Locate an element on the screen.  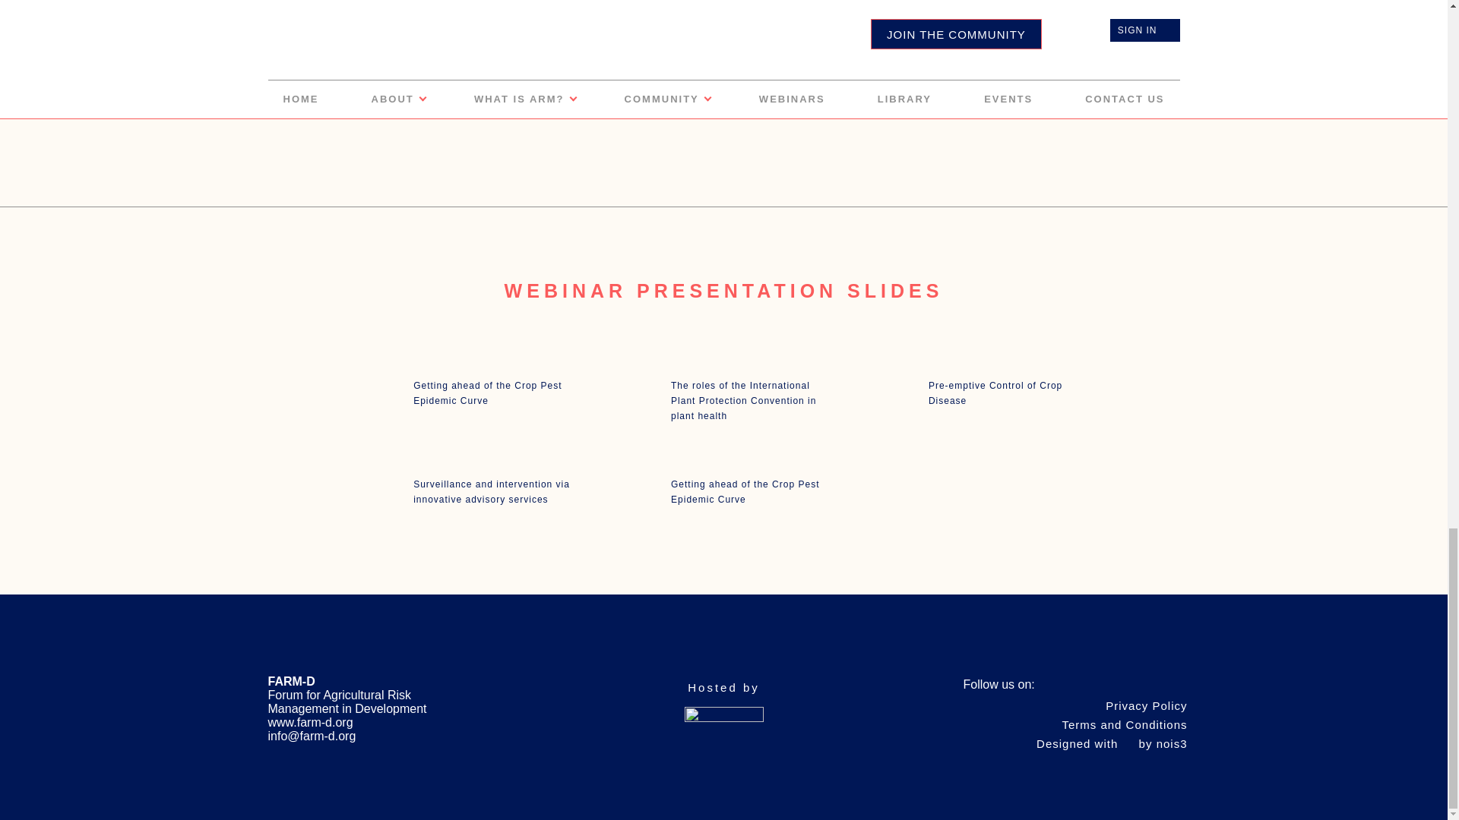
designed with love by nois3 is located at coordinates (1111, 740).